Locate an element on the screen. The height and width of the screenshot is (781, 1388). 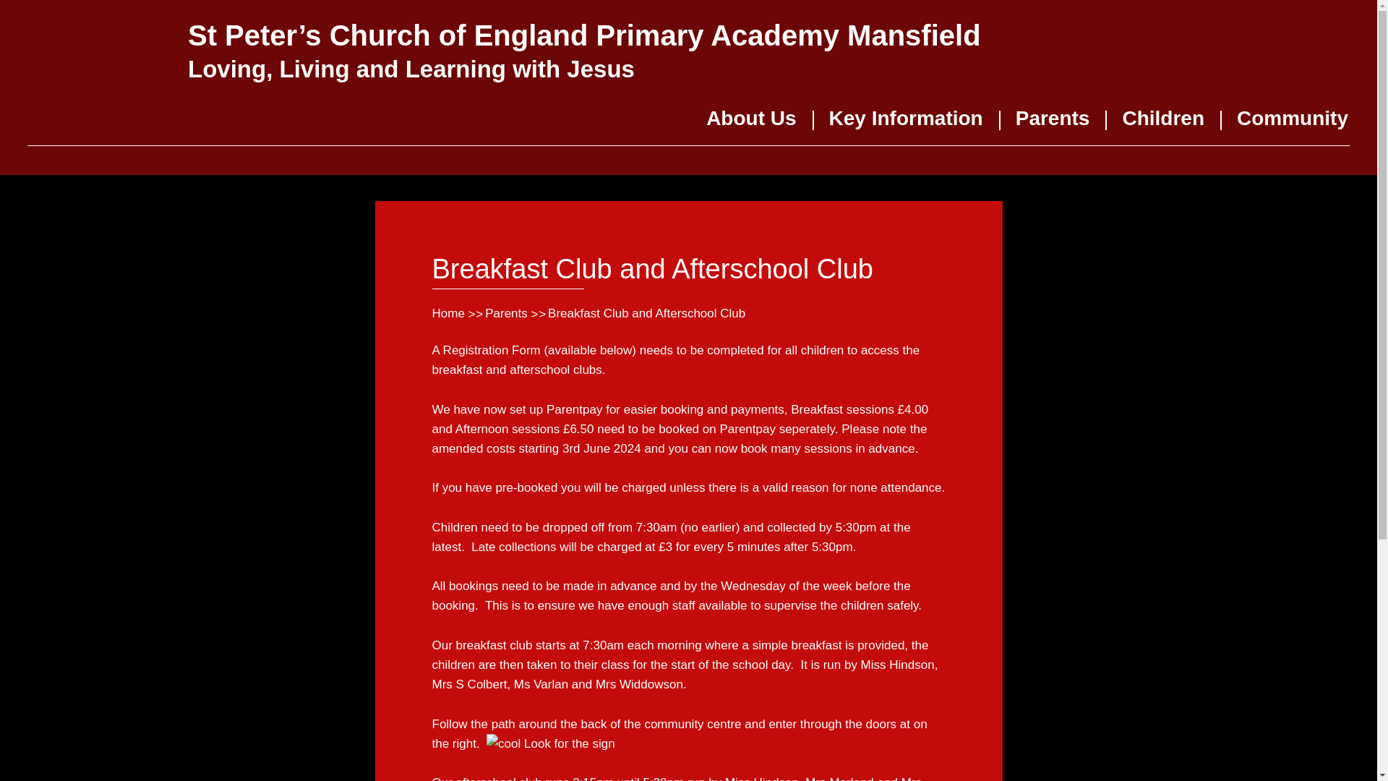
cool is located at coordinates (503, 743).